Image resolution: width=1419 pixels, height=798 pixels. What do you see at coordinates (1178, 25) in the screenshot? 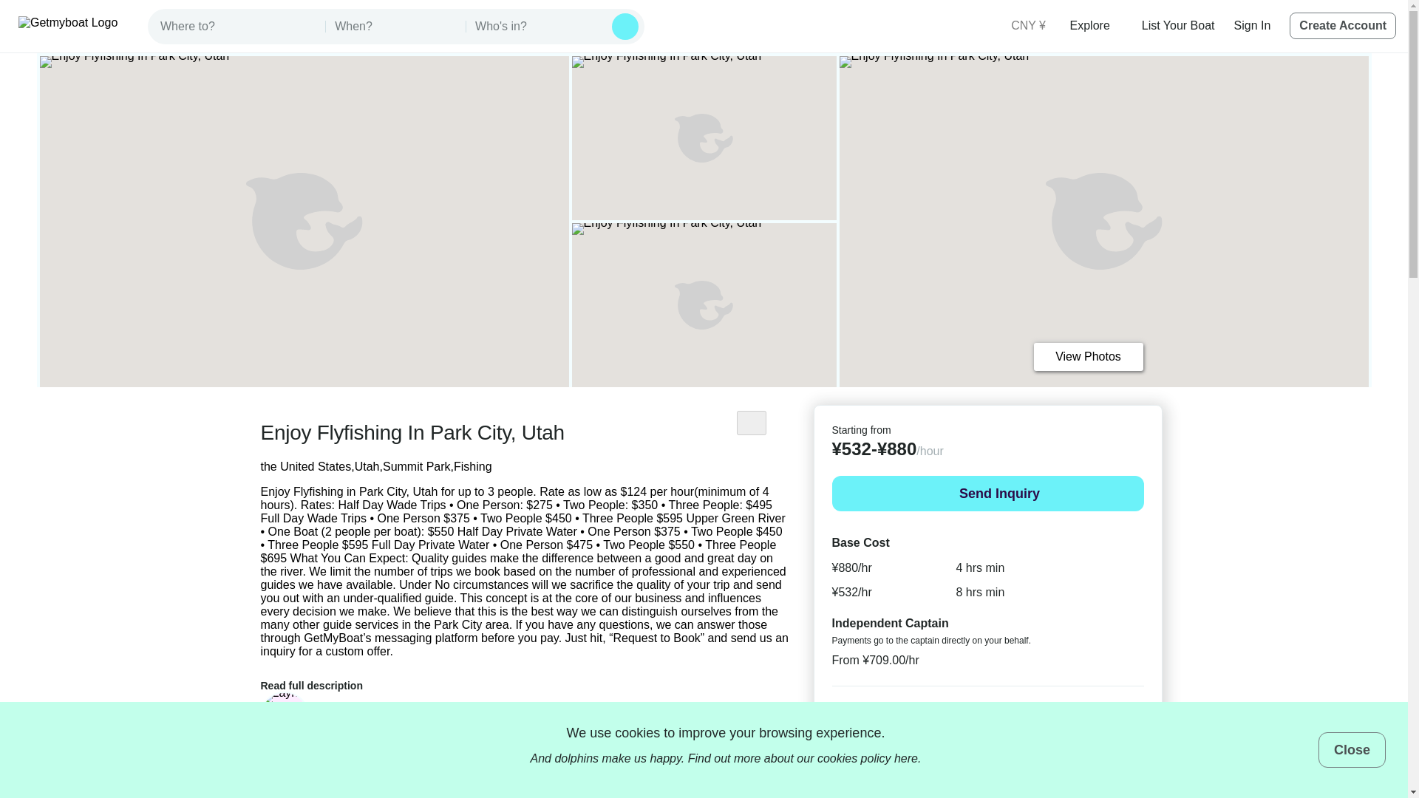
I see `List Your Boat` at bounding box center [1178, 25].